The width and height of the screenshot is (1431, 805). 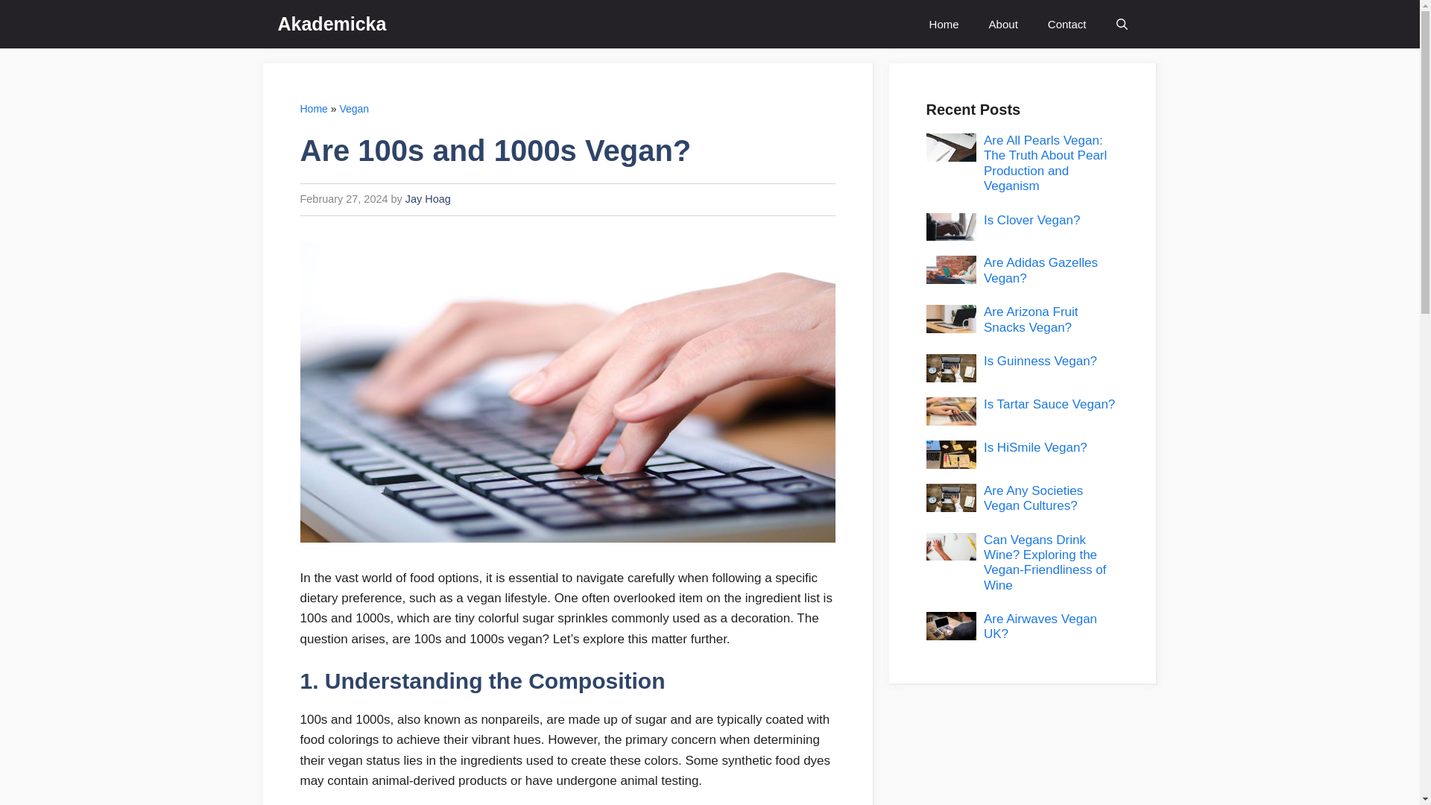 What do you see at coordinates (332, 24) in the screenshot?
I see `Akademicka` at bounding box center [332, 24].